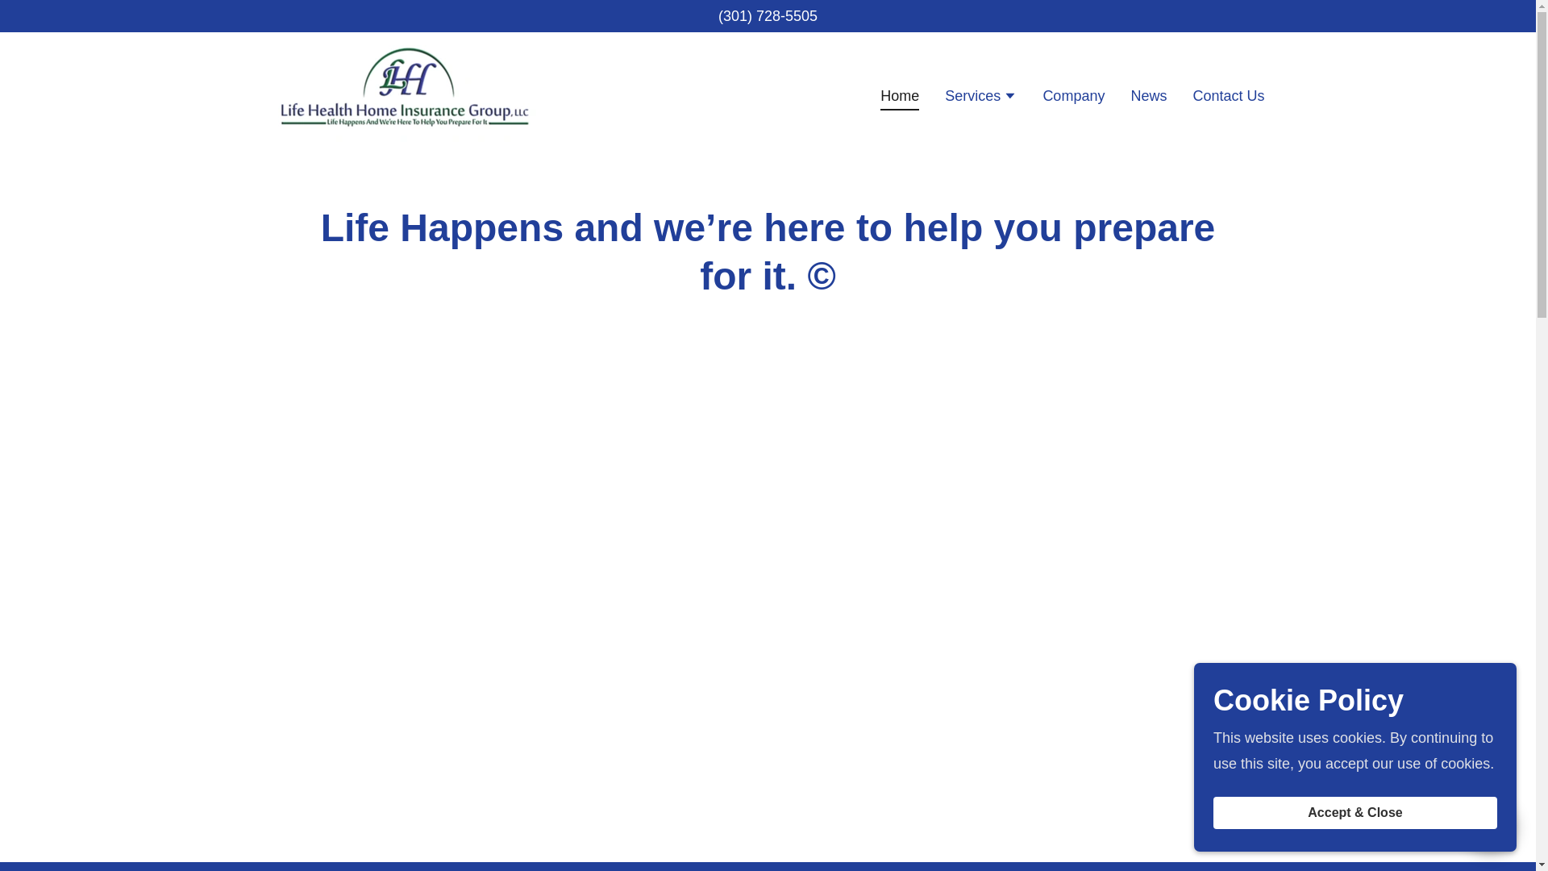 Image resolution: width=1548 pixels, height=871 pixels. What do you see at coordinates (900, 98) in the screenshot?
I see `Home` at bounding box center [900, 98].